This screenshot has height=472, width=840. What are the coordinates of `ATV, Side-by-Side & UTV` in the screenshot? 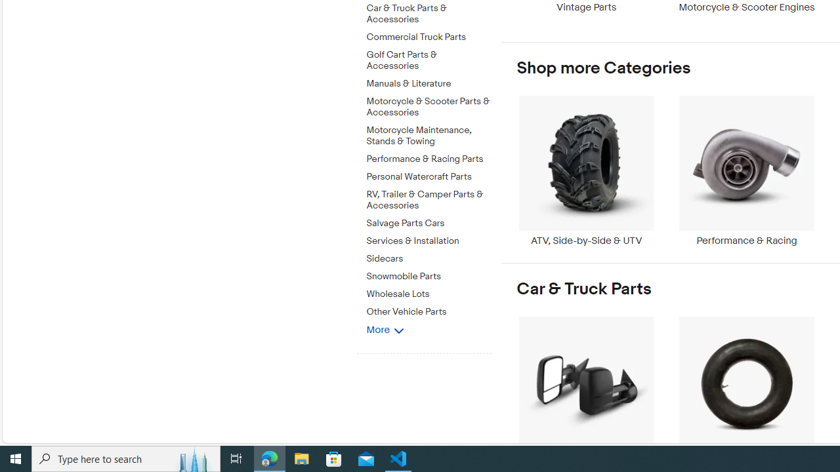 It's located at (586, 170).